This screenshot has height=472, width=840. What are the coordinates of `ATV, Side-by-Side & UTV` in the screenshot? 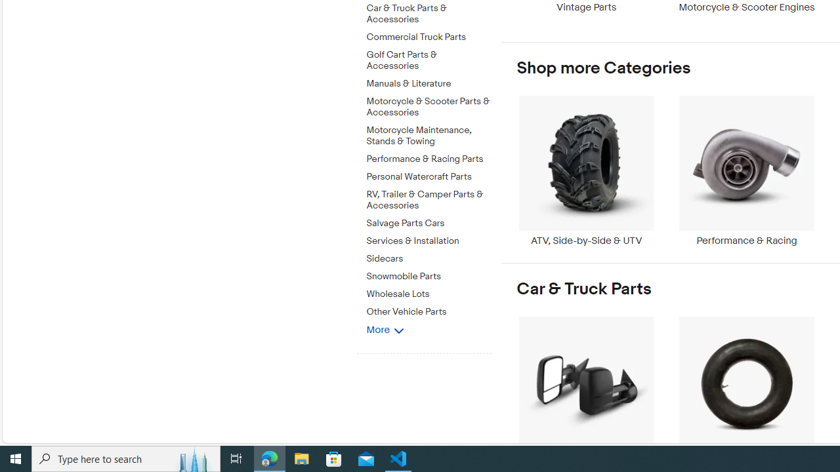 It's located at (586, 170).